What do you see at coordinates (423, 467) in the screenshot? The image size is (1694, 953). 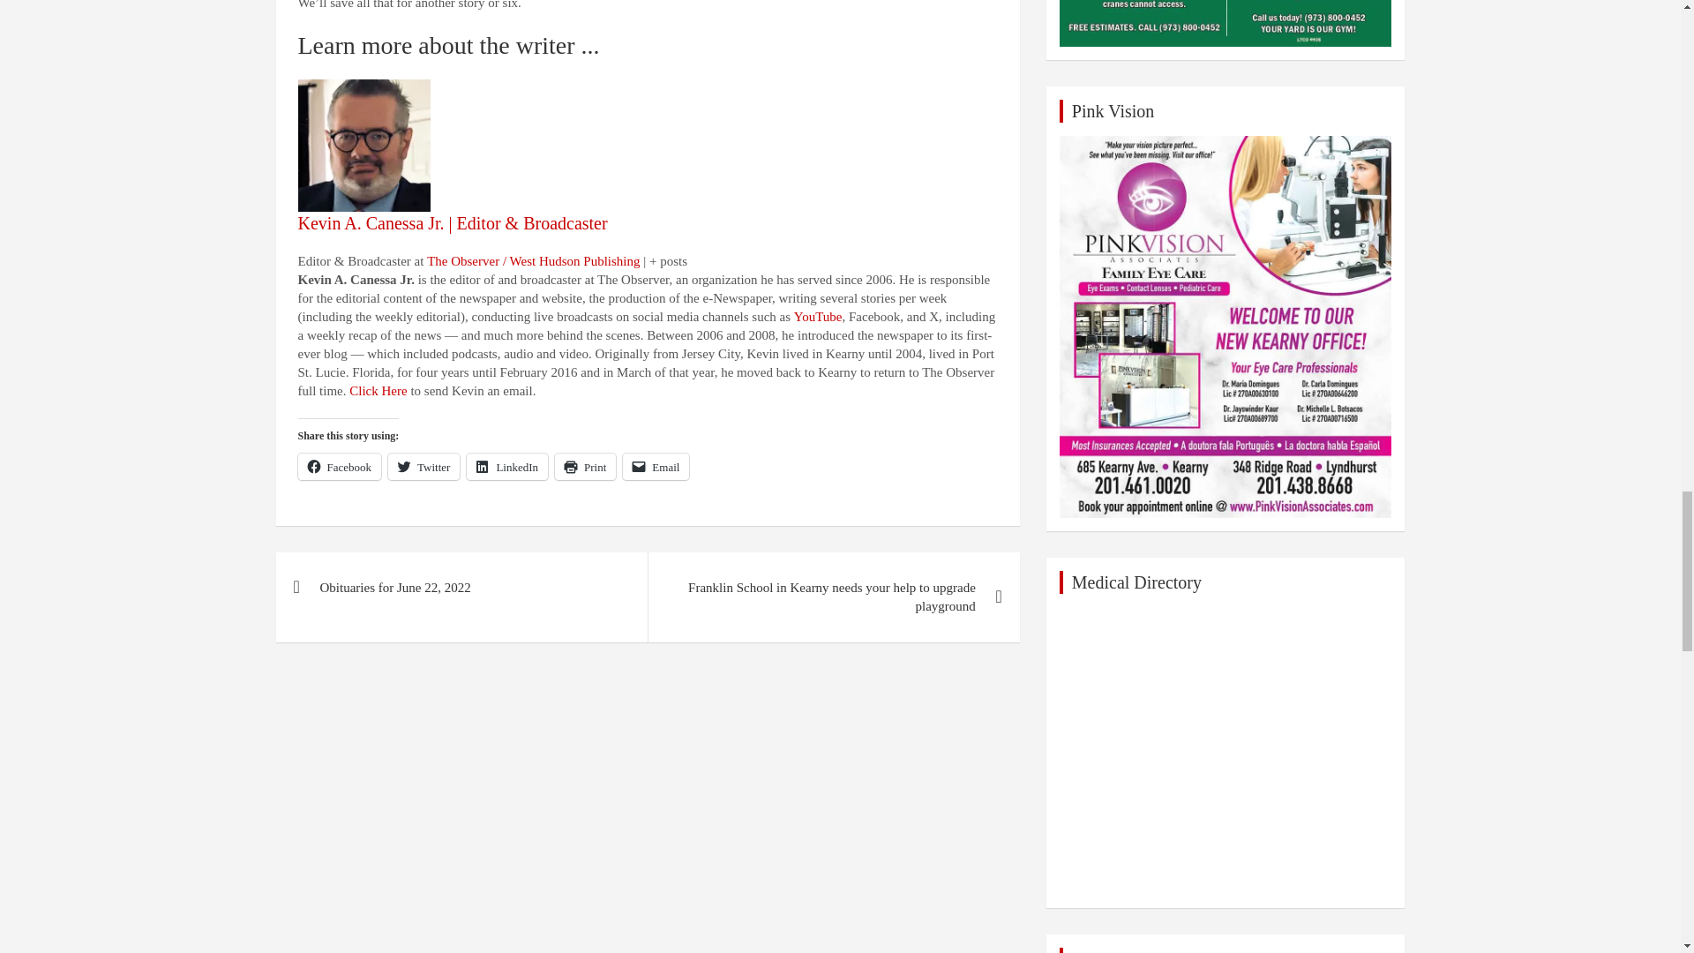 I see `Click to share on Twitter` at bounding box center [423, 467].